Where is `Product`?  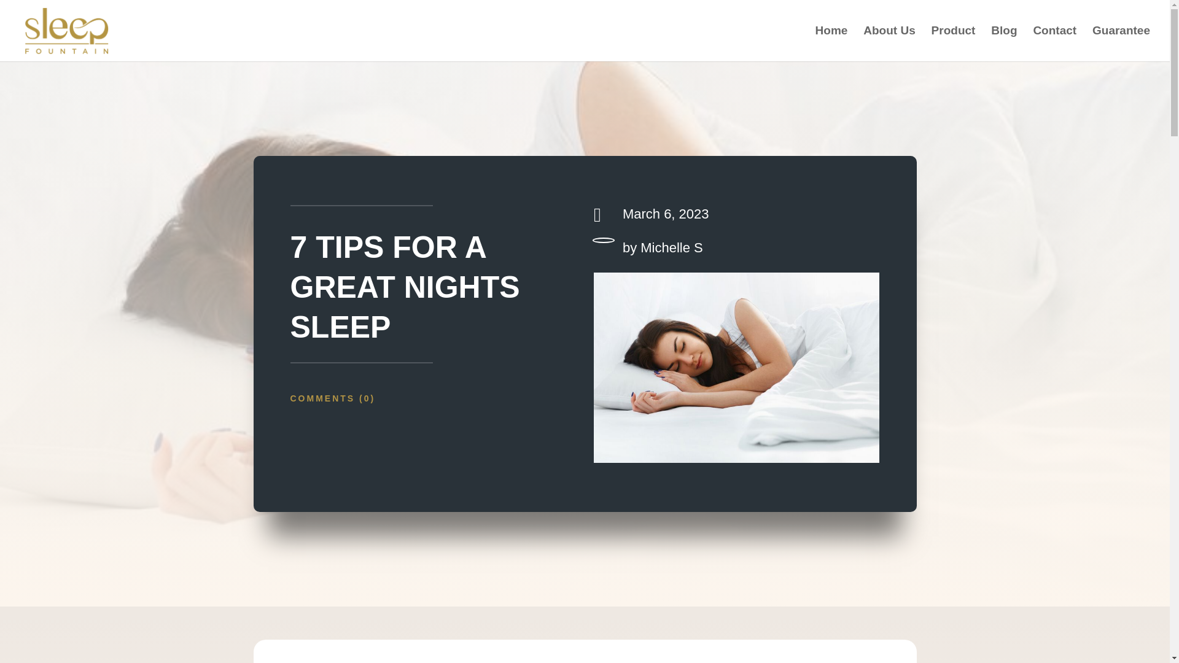 Product is located at coordinates (953, 44).